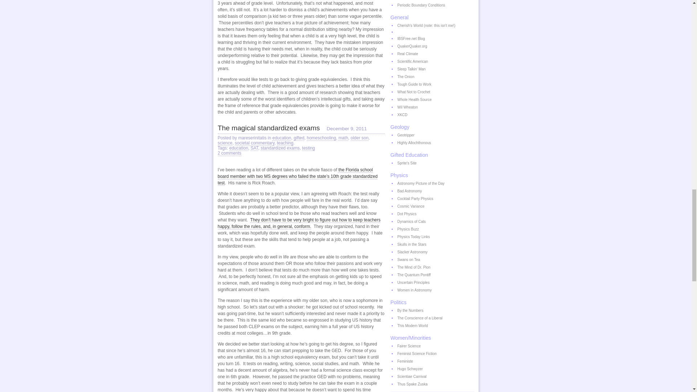  I want to click on societal commentary, so click(255, 143).